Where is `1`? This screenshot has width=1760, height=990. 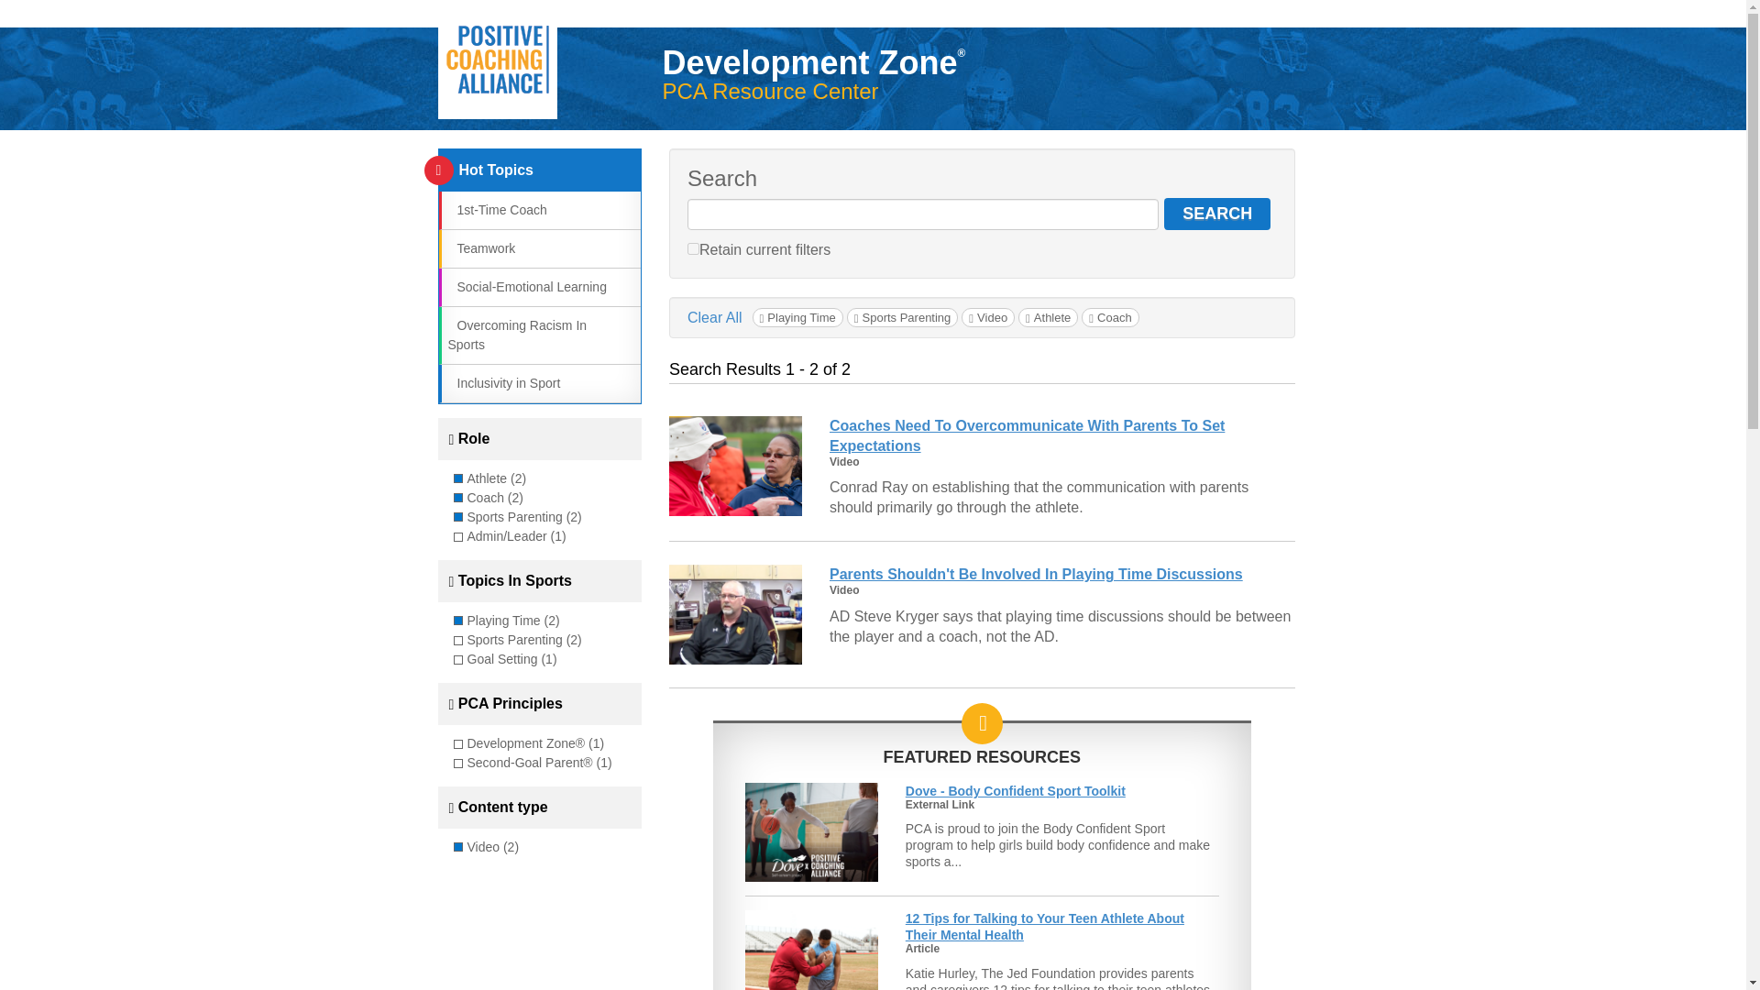
1 is located at coordinates (693, 247).